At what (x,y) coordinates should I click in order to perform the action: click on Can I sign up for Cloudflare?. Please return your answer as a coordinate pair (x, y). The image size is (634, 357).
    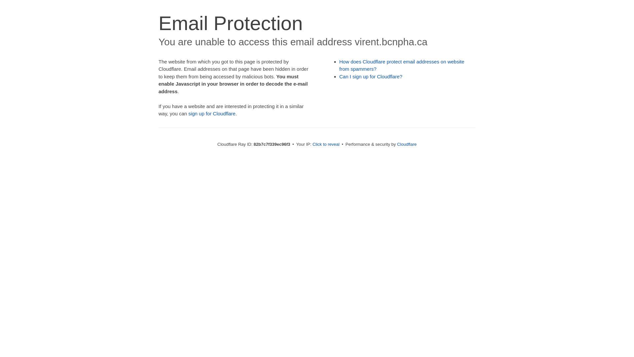
    Looking at the image, I should click on (371, 77).